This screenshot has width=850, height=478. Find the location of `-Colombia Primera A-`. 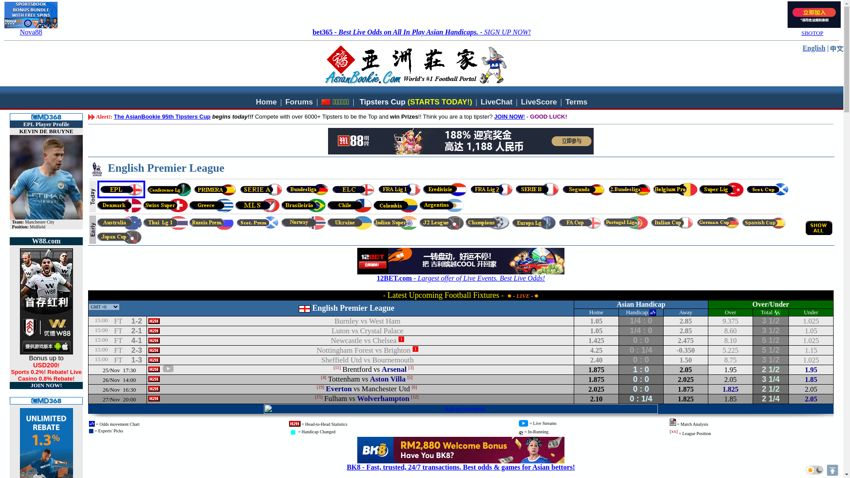

-Colombia Primera A- is located at coordinates (396, 205).